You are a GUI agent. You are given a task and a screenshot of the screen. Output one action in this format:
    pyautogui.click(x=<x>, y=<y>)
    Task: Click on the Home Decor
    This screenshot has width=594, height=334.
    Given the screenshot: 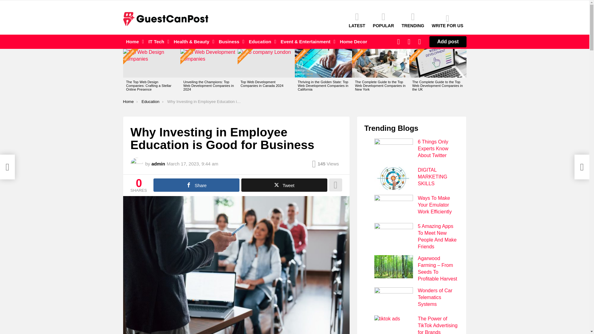 What is the action you would take?
    pyautogui.click(x=353, y=41)
    